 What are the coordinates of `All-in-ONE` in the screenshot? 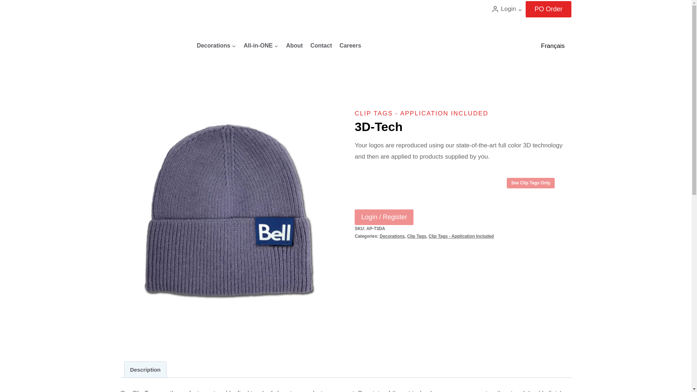 It's located at (261, 45).